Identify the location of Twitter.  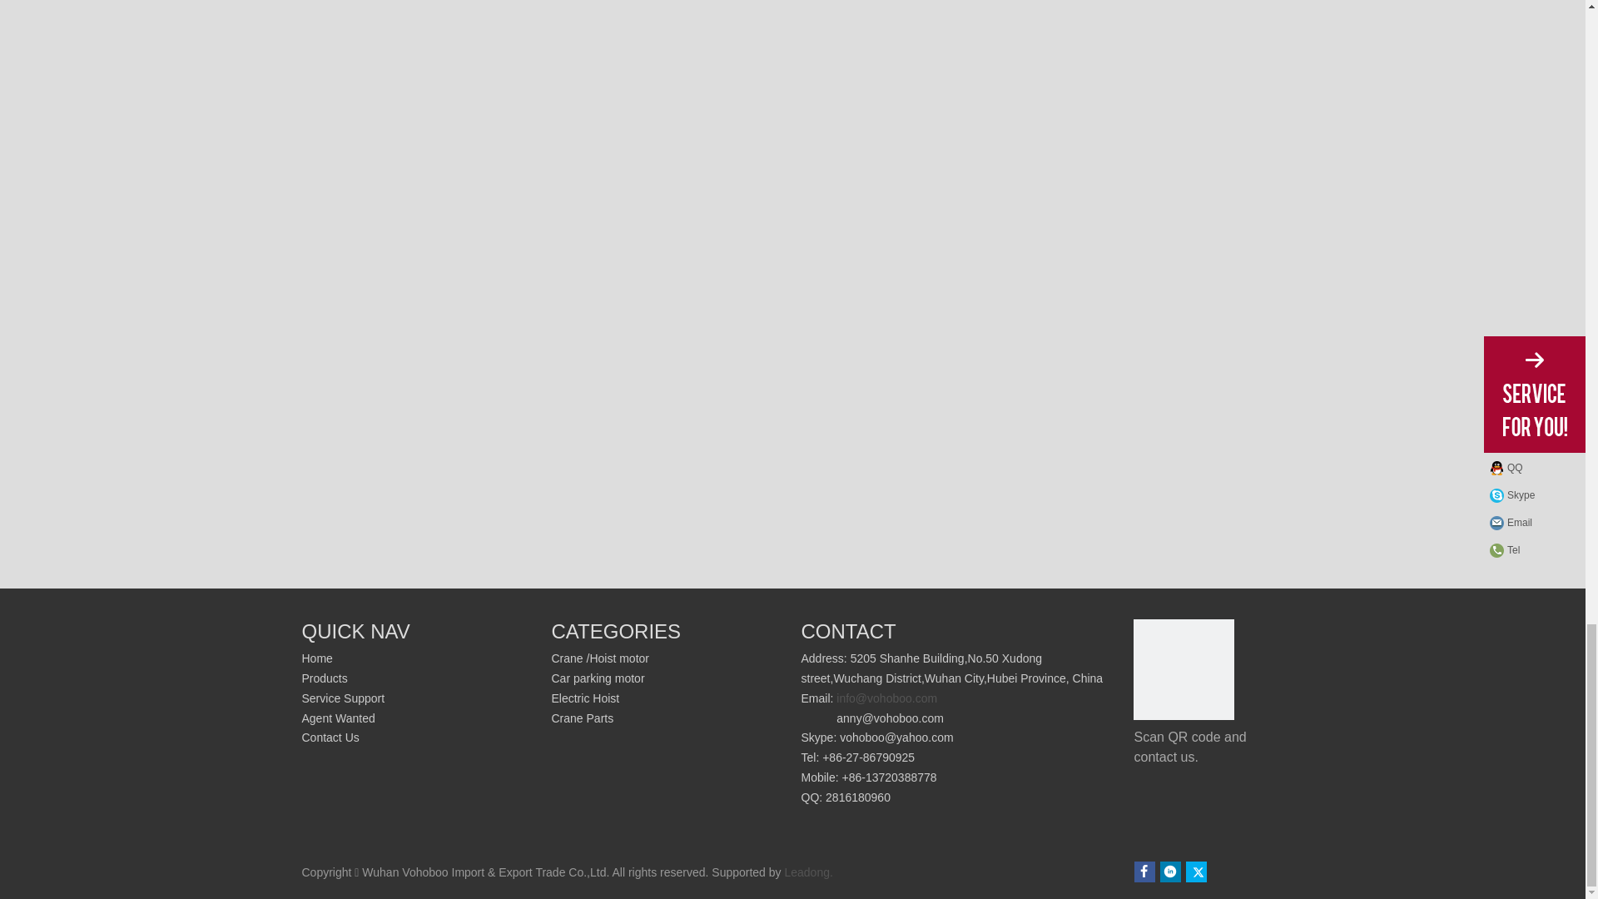
(1195, 871).